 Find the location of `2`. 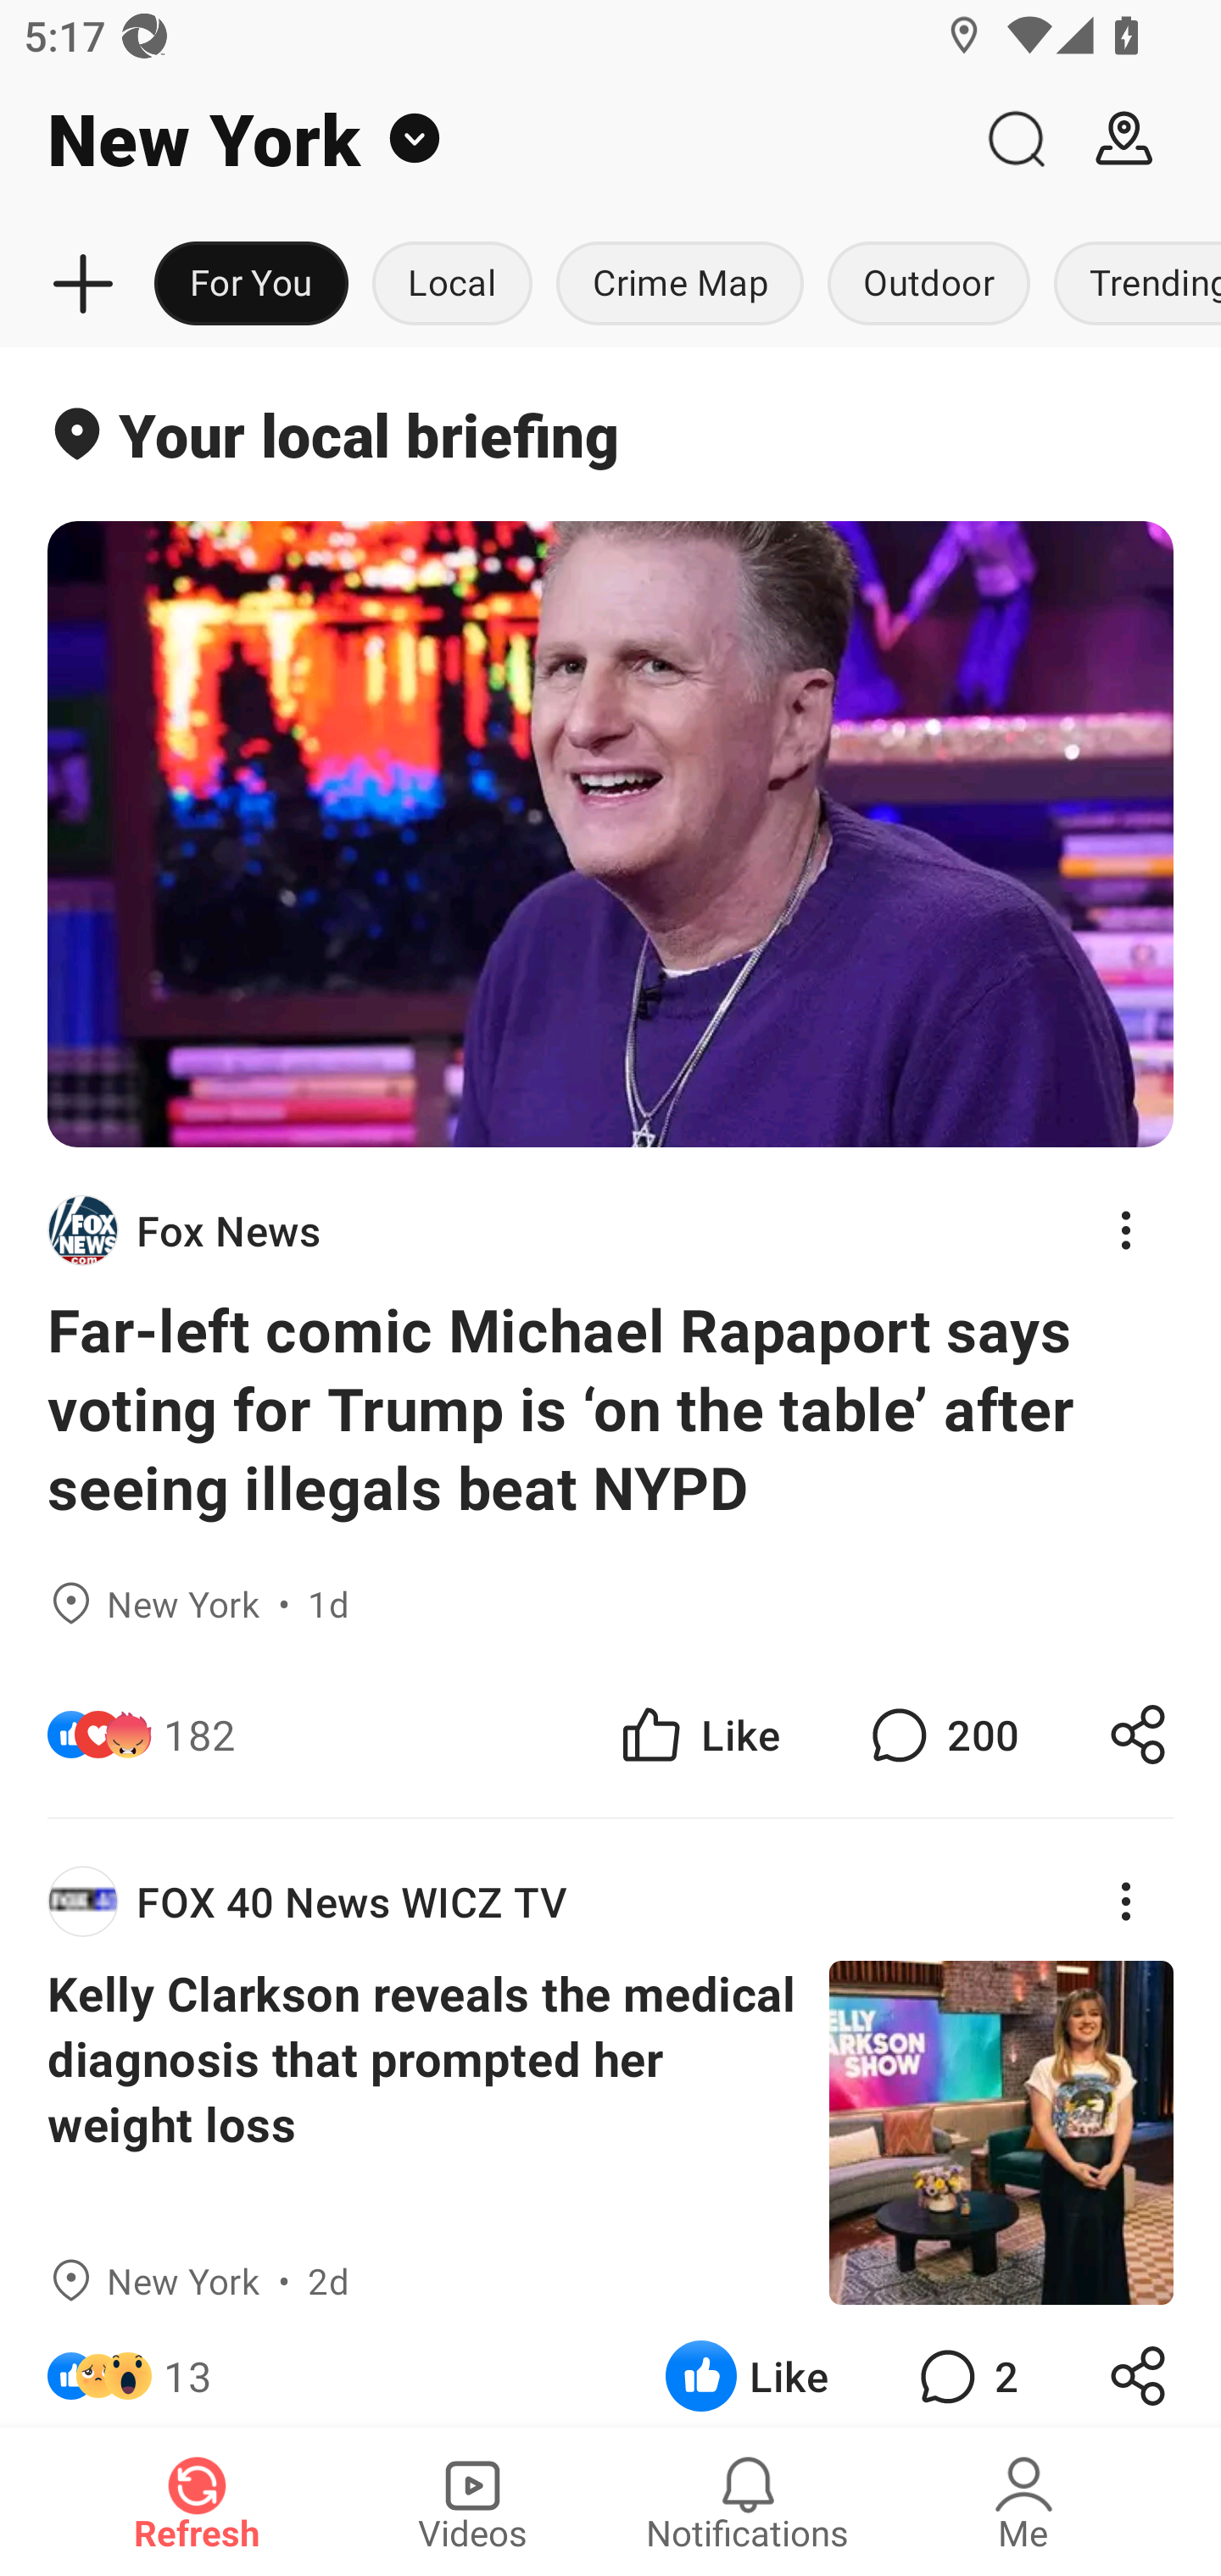

2 is located at coordinates (965, 2366).